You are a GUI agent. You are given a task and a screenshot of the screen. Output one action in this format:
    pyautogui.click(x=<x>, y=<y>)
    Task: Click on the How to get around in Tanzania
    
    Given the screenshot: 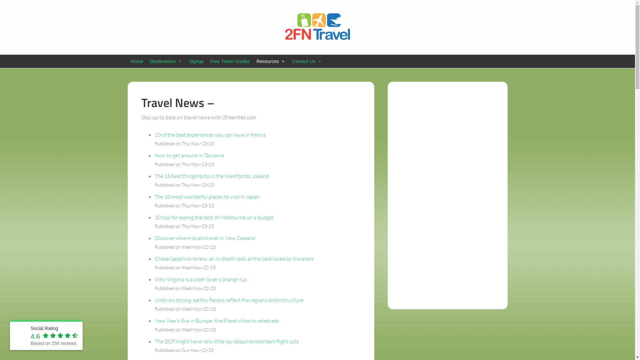 What is the action you would take?
    pyautogui.click(x=189, y=155)
    